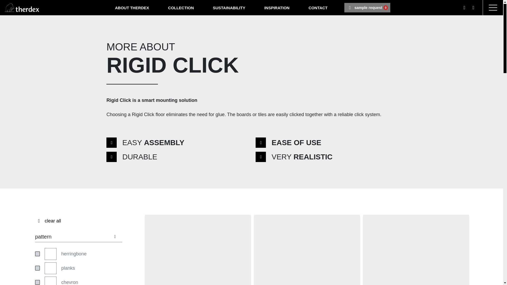  What do you see at coordinates (229, 7) in the screenshot?
I see `Collection` at bounding box center [229, 7].